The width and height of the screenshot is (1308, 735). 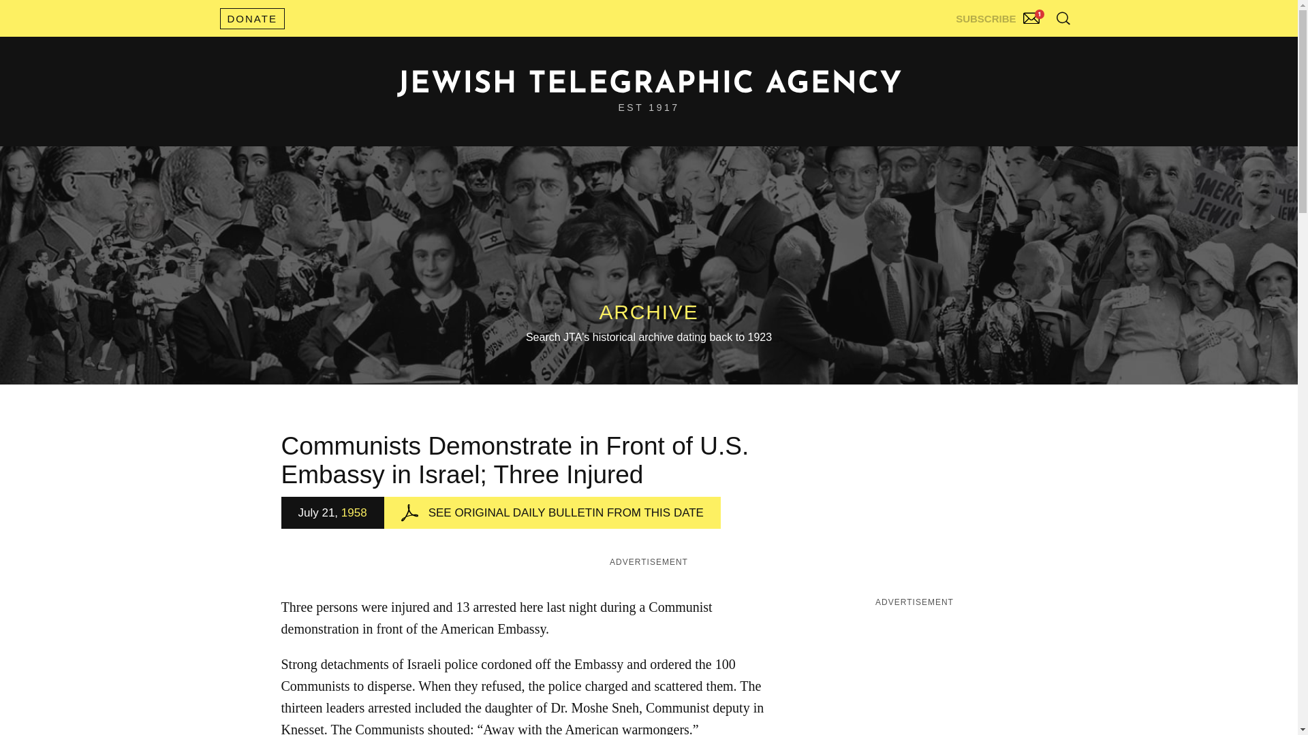 I want to click on DONATE, so click(x=251, y=18).